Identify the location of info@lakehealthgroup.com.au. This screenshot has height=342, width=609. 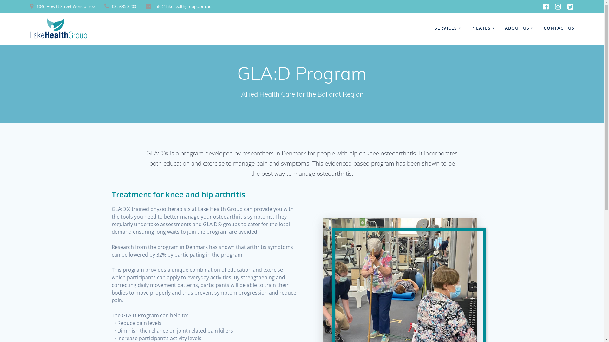
(183, 6).